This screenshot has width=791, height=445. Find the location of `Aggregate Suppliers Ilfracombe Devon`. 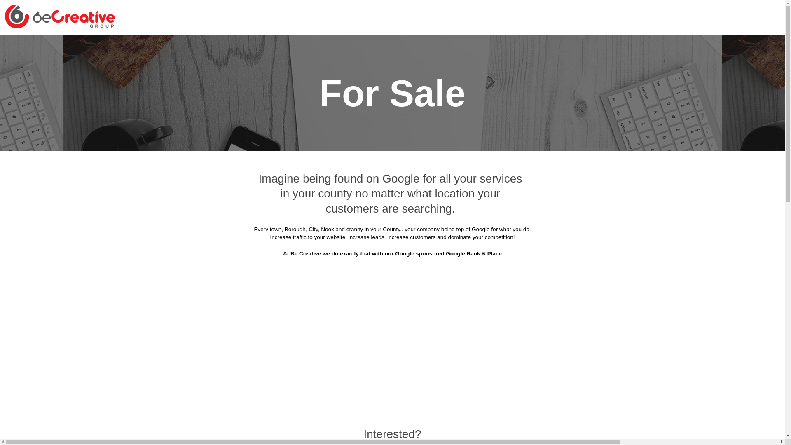

Aggregate Suppliers Ilfracombe Devon is located at coordinates (340, 208).